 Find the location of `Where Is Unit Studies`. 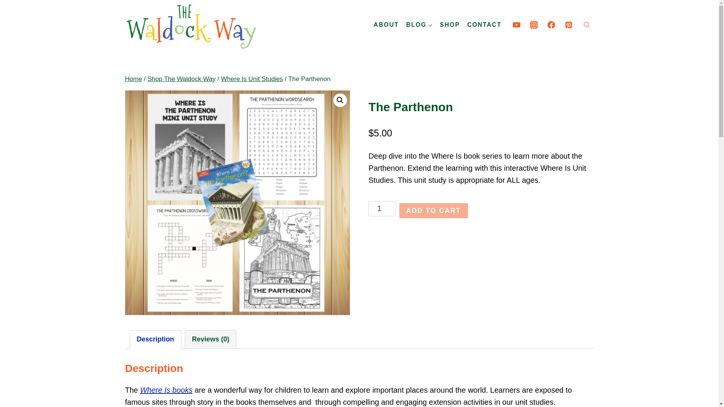

Where Is Unit Studies is located at coordinates (252, 79).